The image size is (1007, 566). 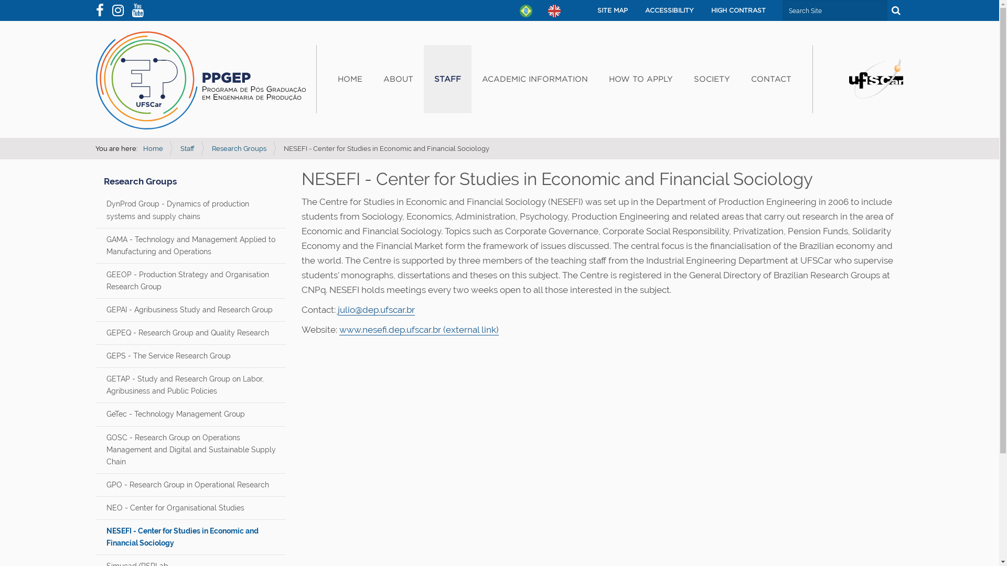 I want to click on Search Site, so click(x=835, y=10).